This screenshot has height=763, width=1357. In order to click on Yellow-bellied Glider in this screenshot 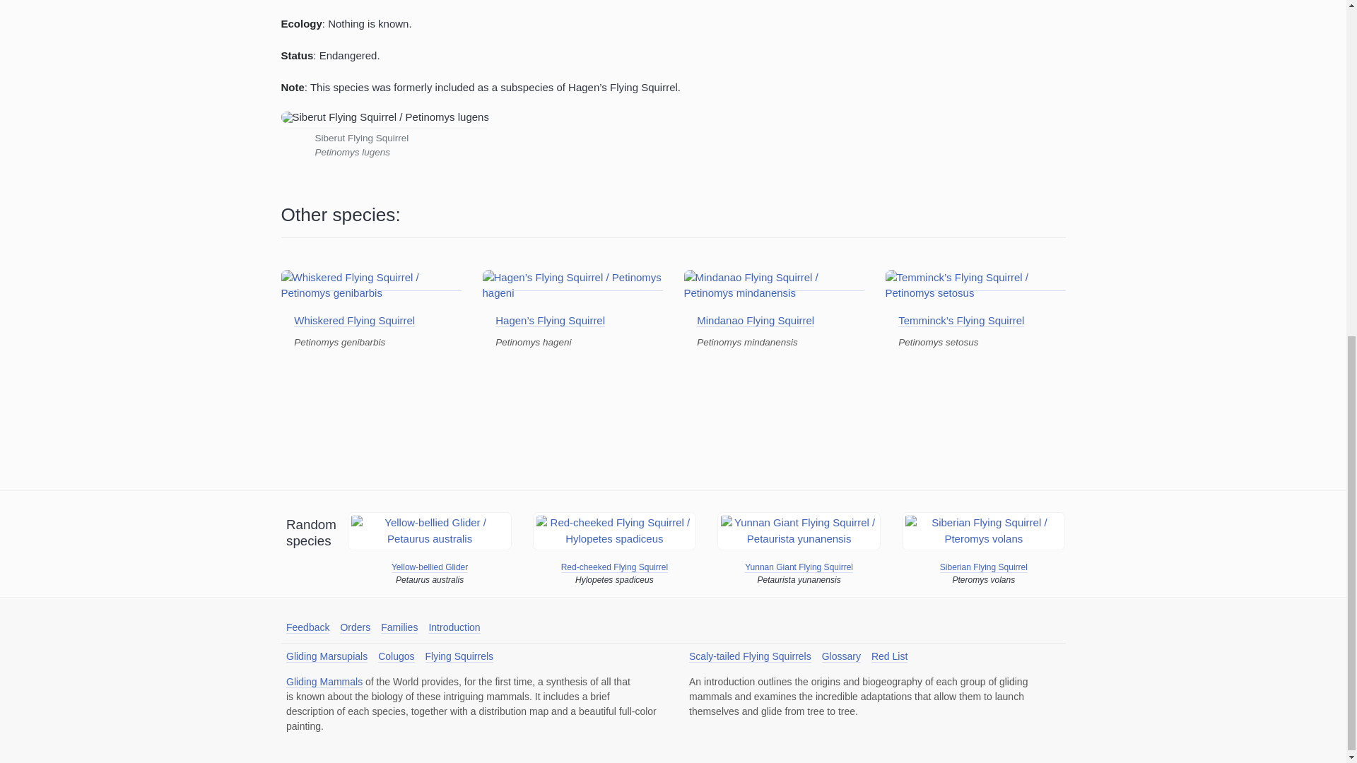, I will do `click(430, 567)`.